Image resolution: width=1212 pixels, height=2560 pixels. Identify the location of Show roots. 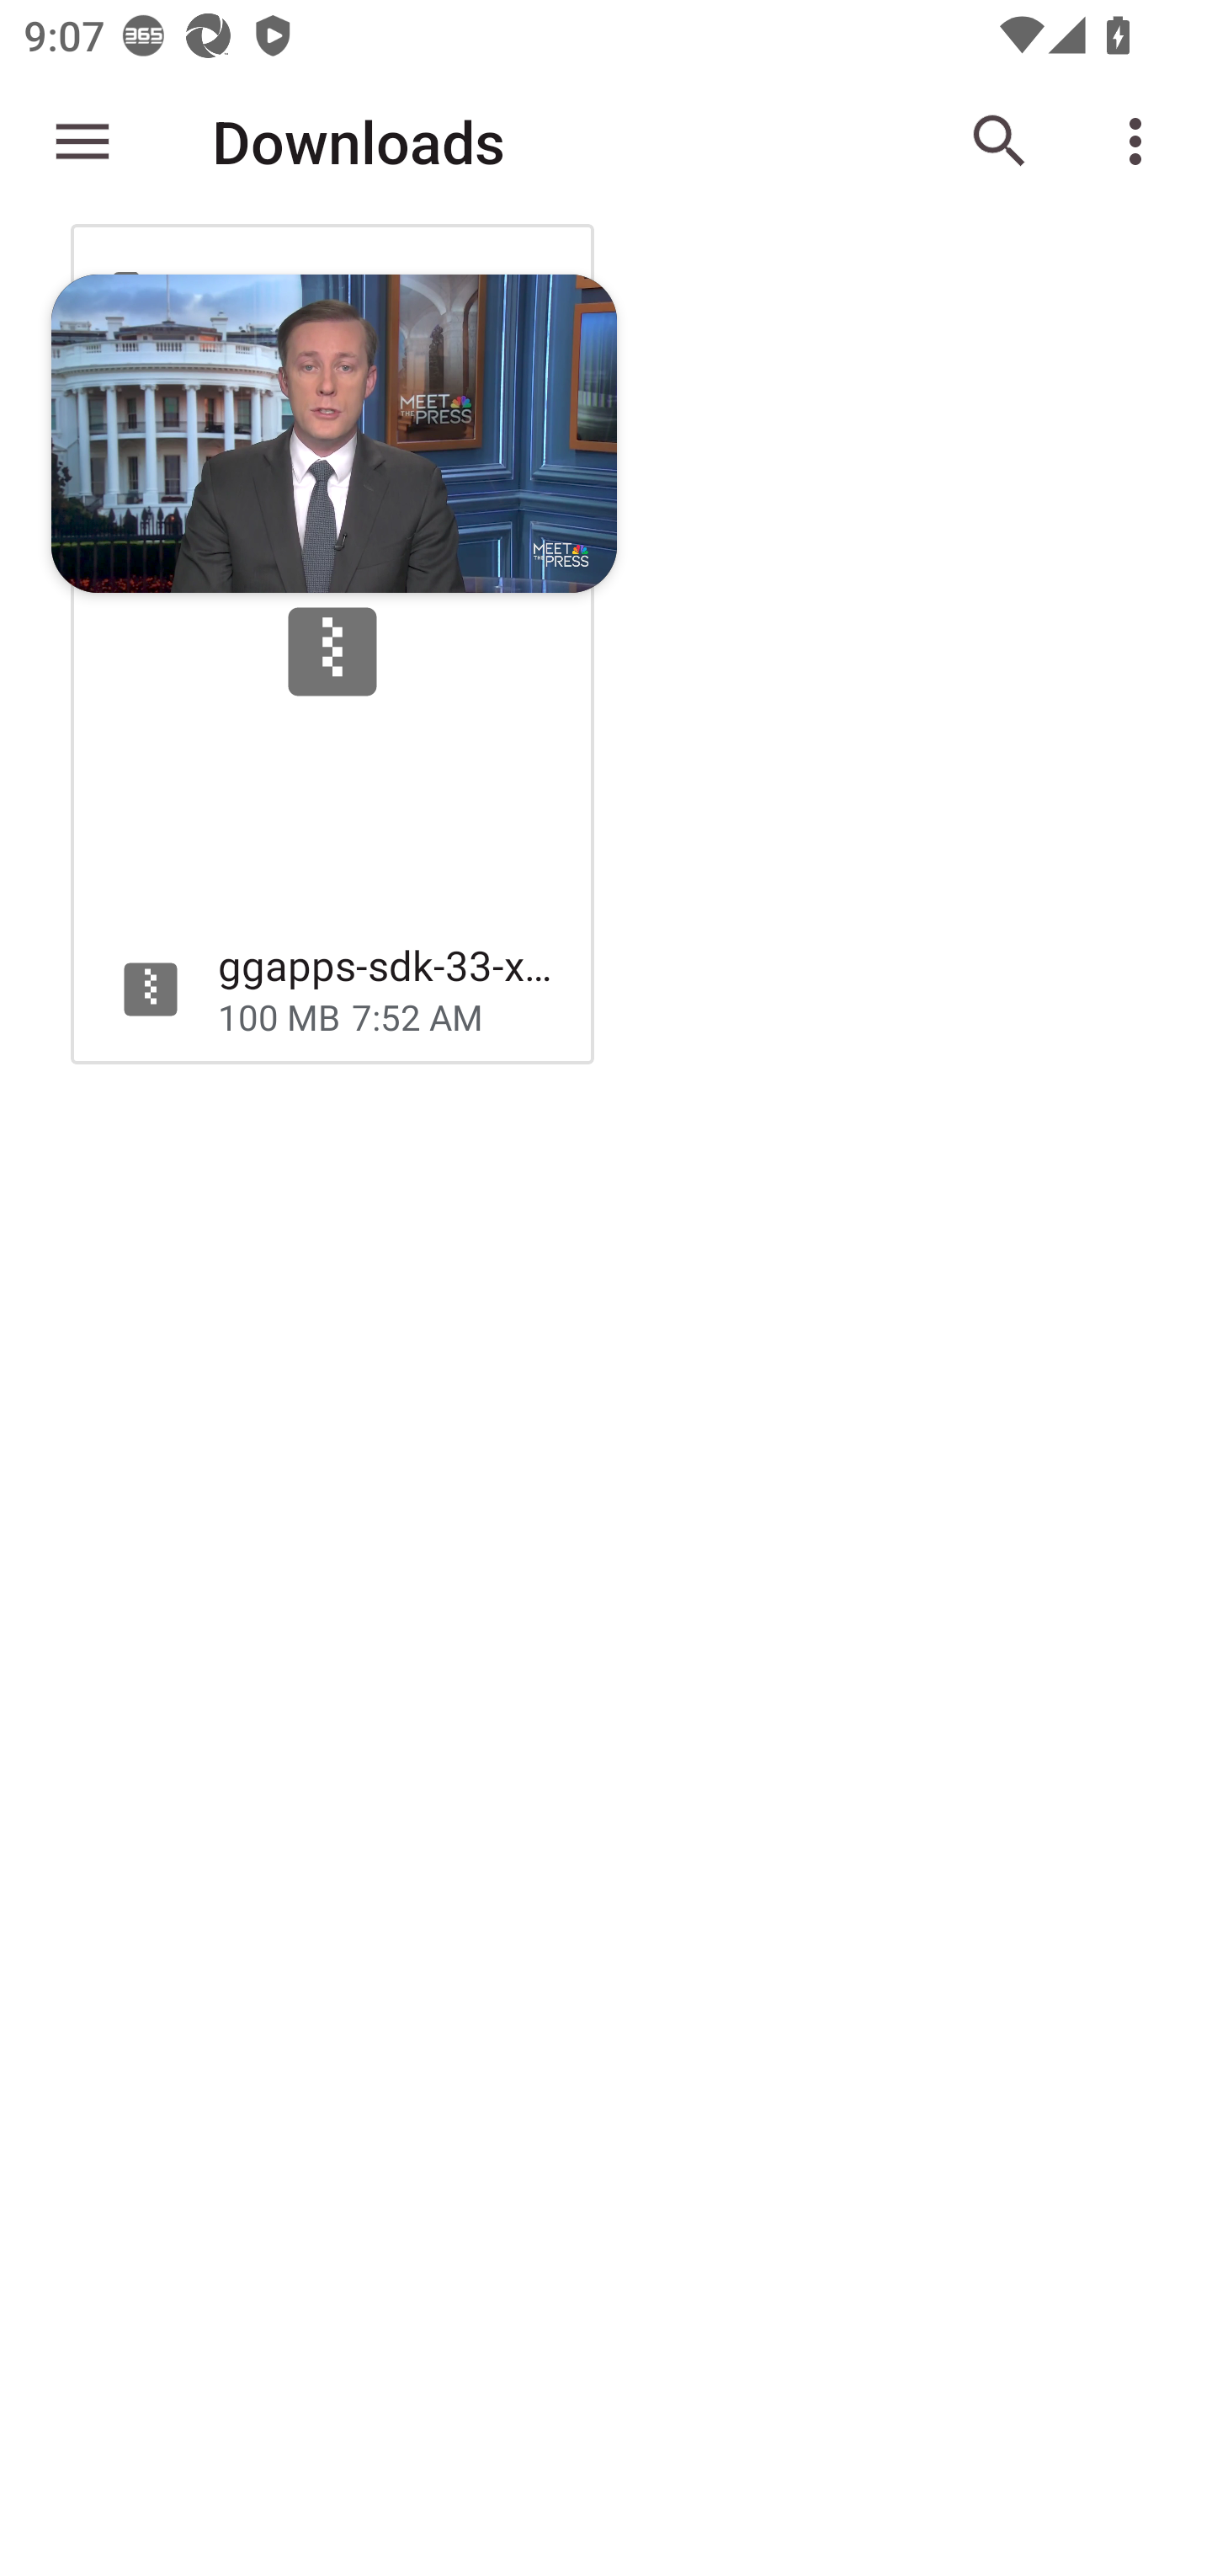
(82, 141).